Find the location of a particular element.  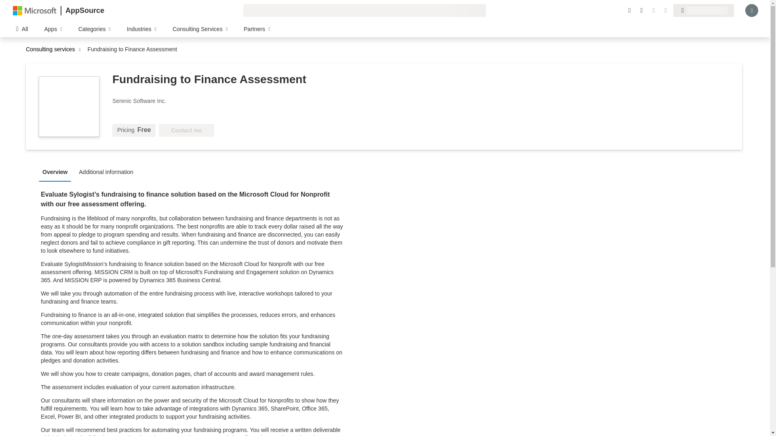

Overview is located at coordinates (57, 171).